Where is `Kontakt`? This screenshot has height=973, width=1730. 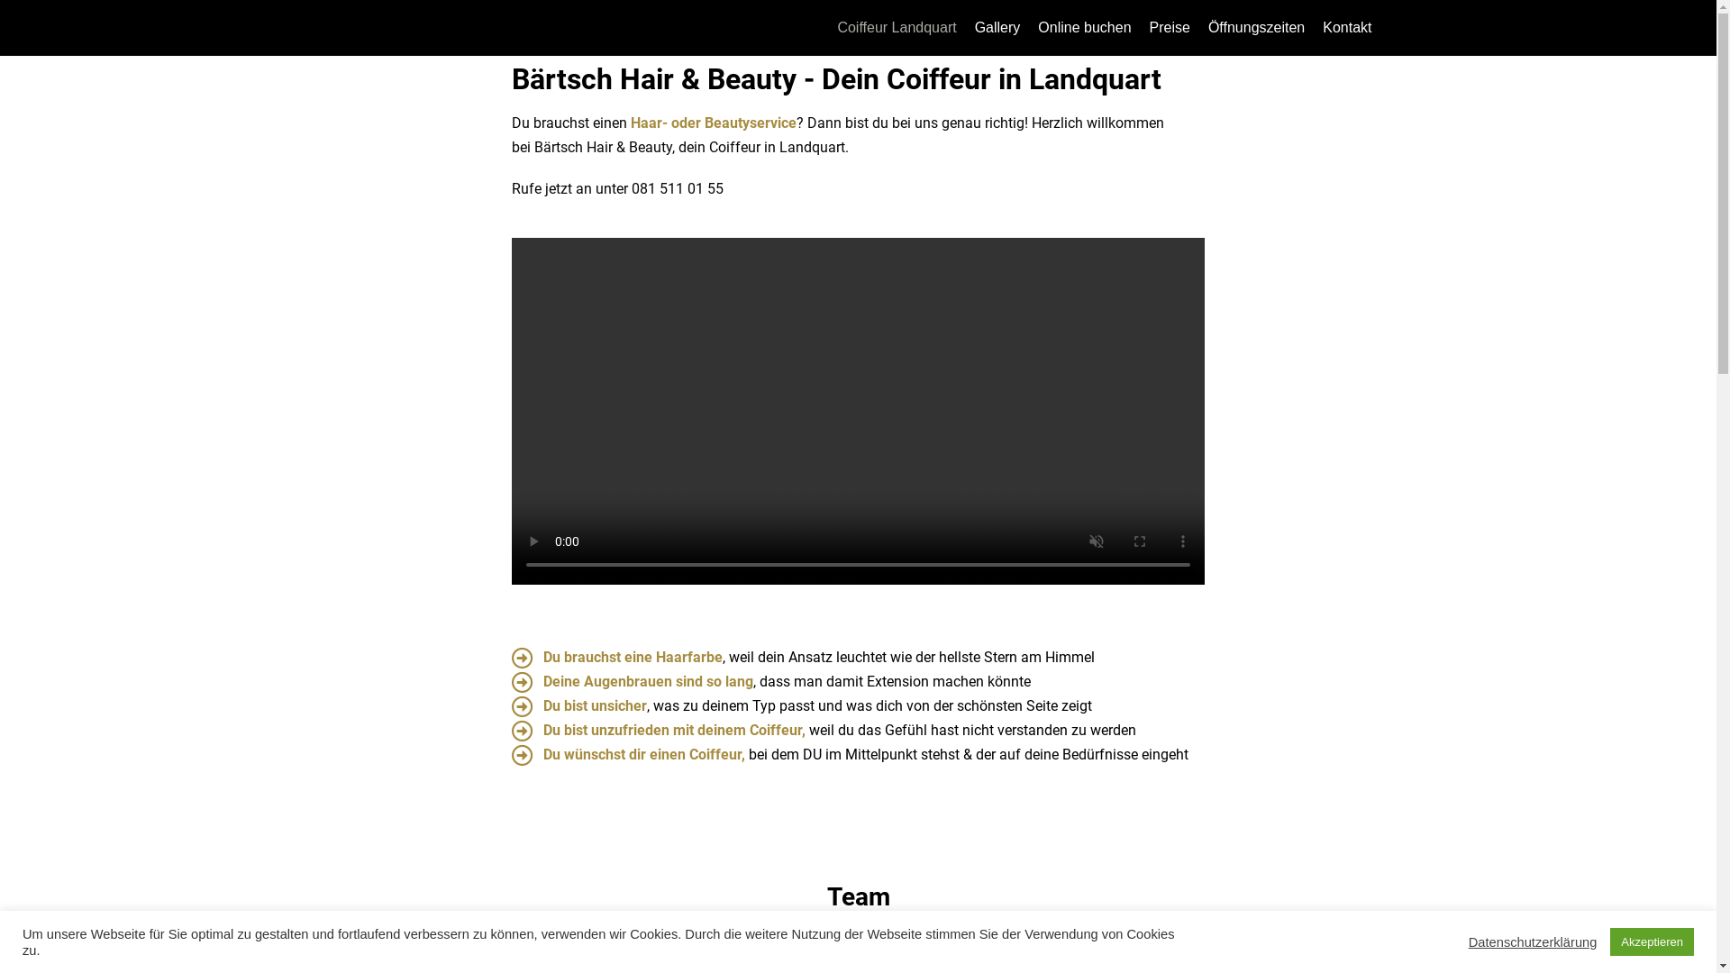 Kontakt is located at coordinates (1347, 28).